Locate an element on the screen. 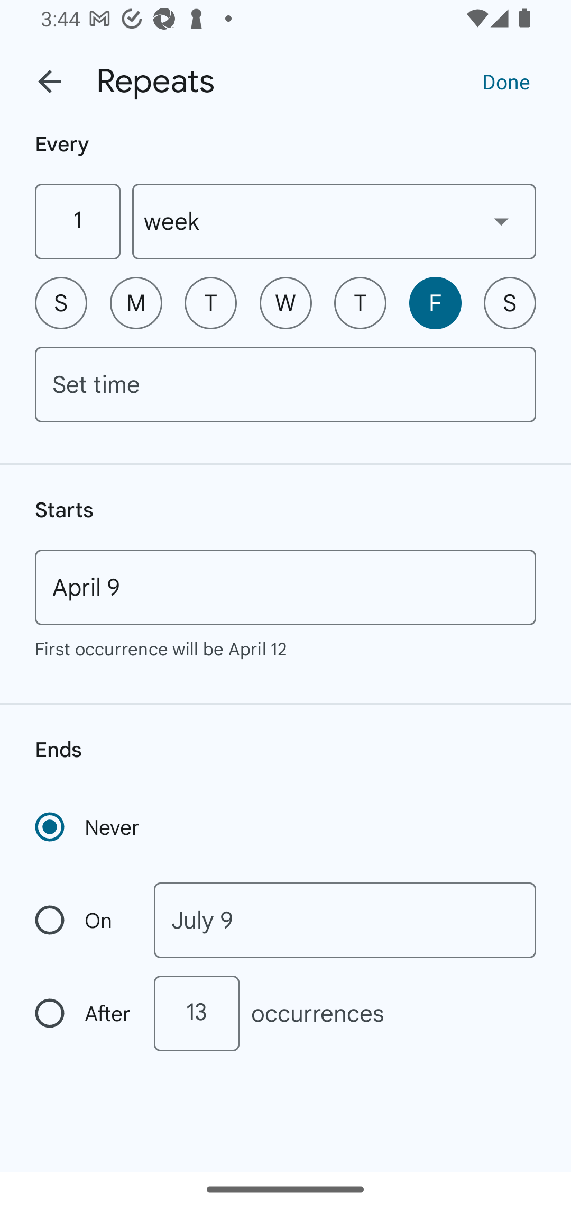 The height and width of the screenshot is (1207, 571). Never Recurrence never ends is located at coordinates (88, 827).